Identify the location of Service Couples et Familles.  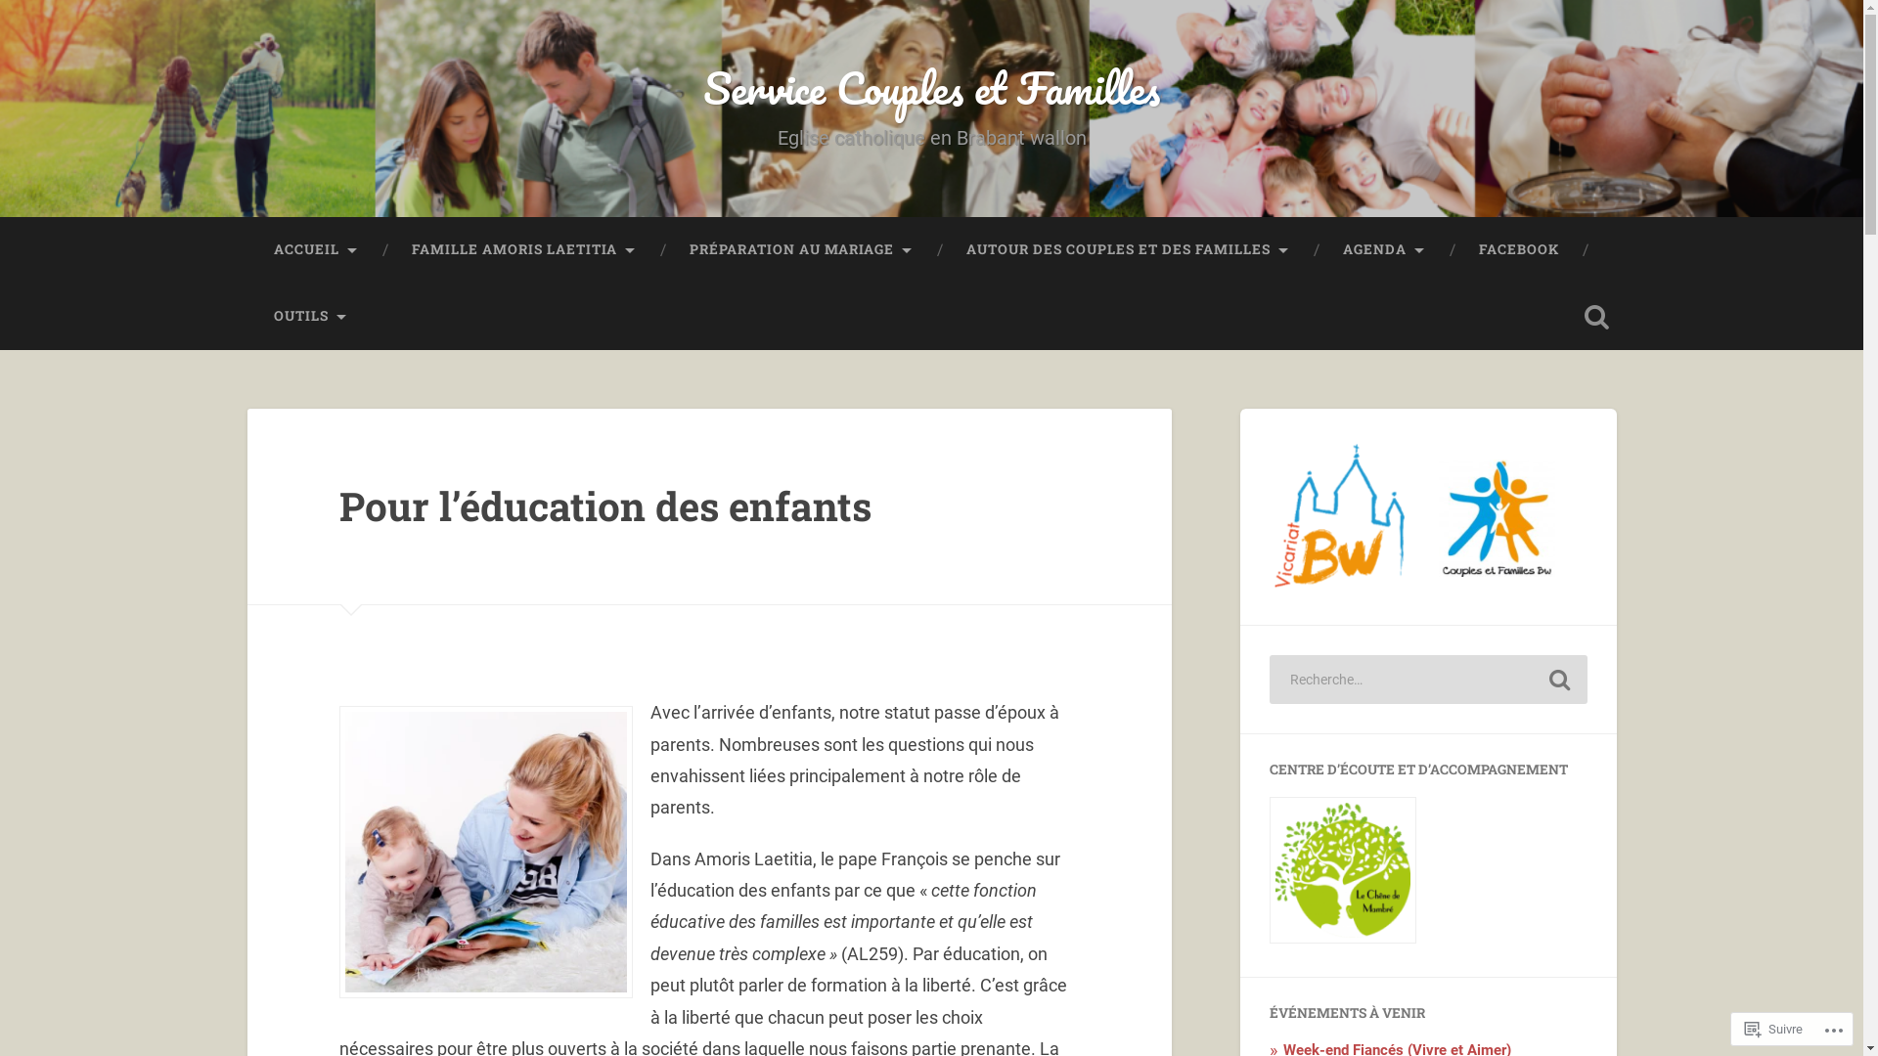
(931, 88).